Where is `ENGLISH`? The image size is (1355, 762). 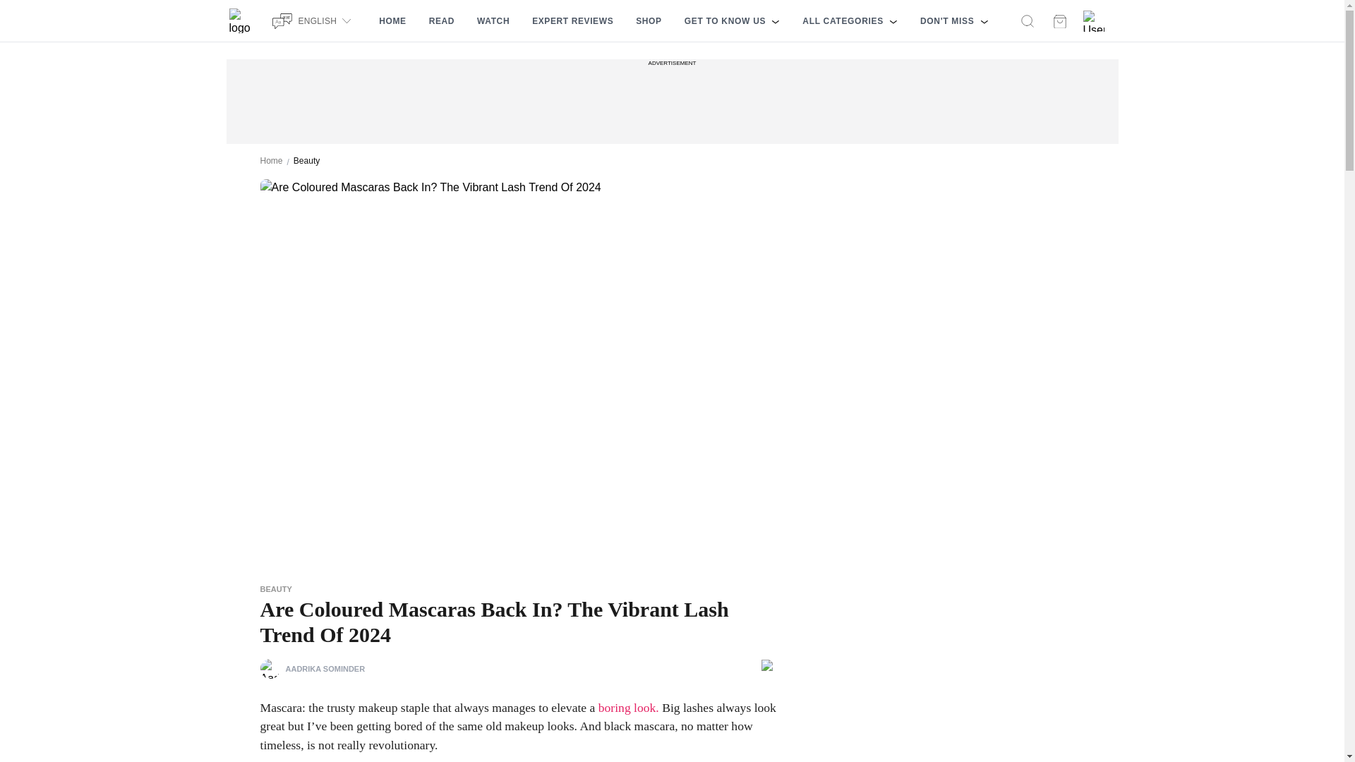
ENGLISH is located at coordinates (314, 20).